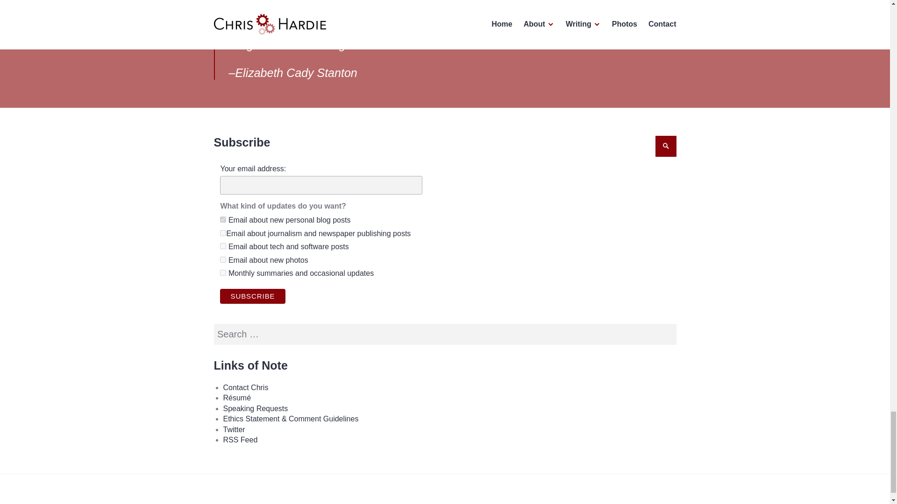 This screenshot has width=897, height=504. Describe the element at coordinates (445, 334) in the screenshot. I see `Search for:` at that location.